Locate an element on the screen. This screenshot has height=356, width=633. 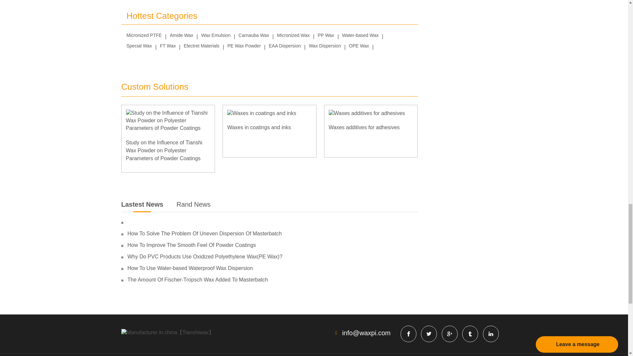
Waxes additives for adhesives is located at coordinates (367, 113).